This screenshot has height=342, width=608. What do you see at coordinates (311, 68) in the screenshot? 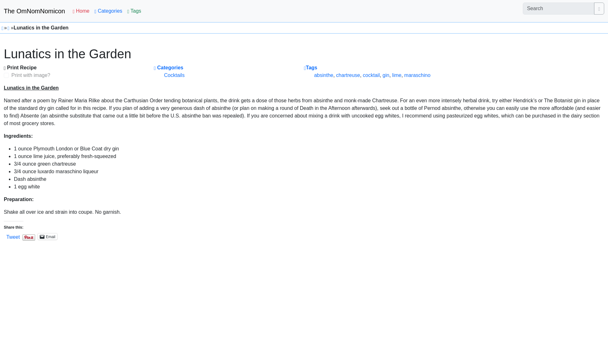
I see `Tags` at bounding box center [311, 68].